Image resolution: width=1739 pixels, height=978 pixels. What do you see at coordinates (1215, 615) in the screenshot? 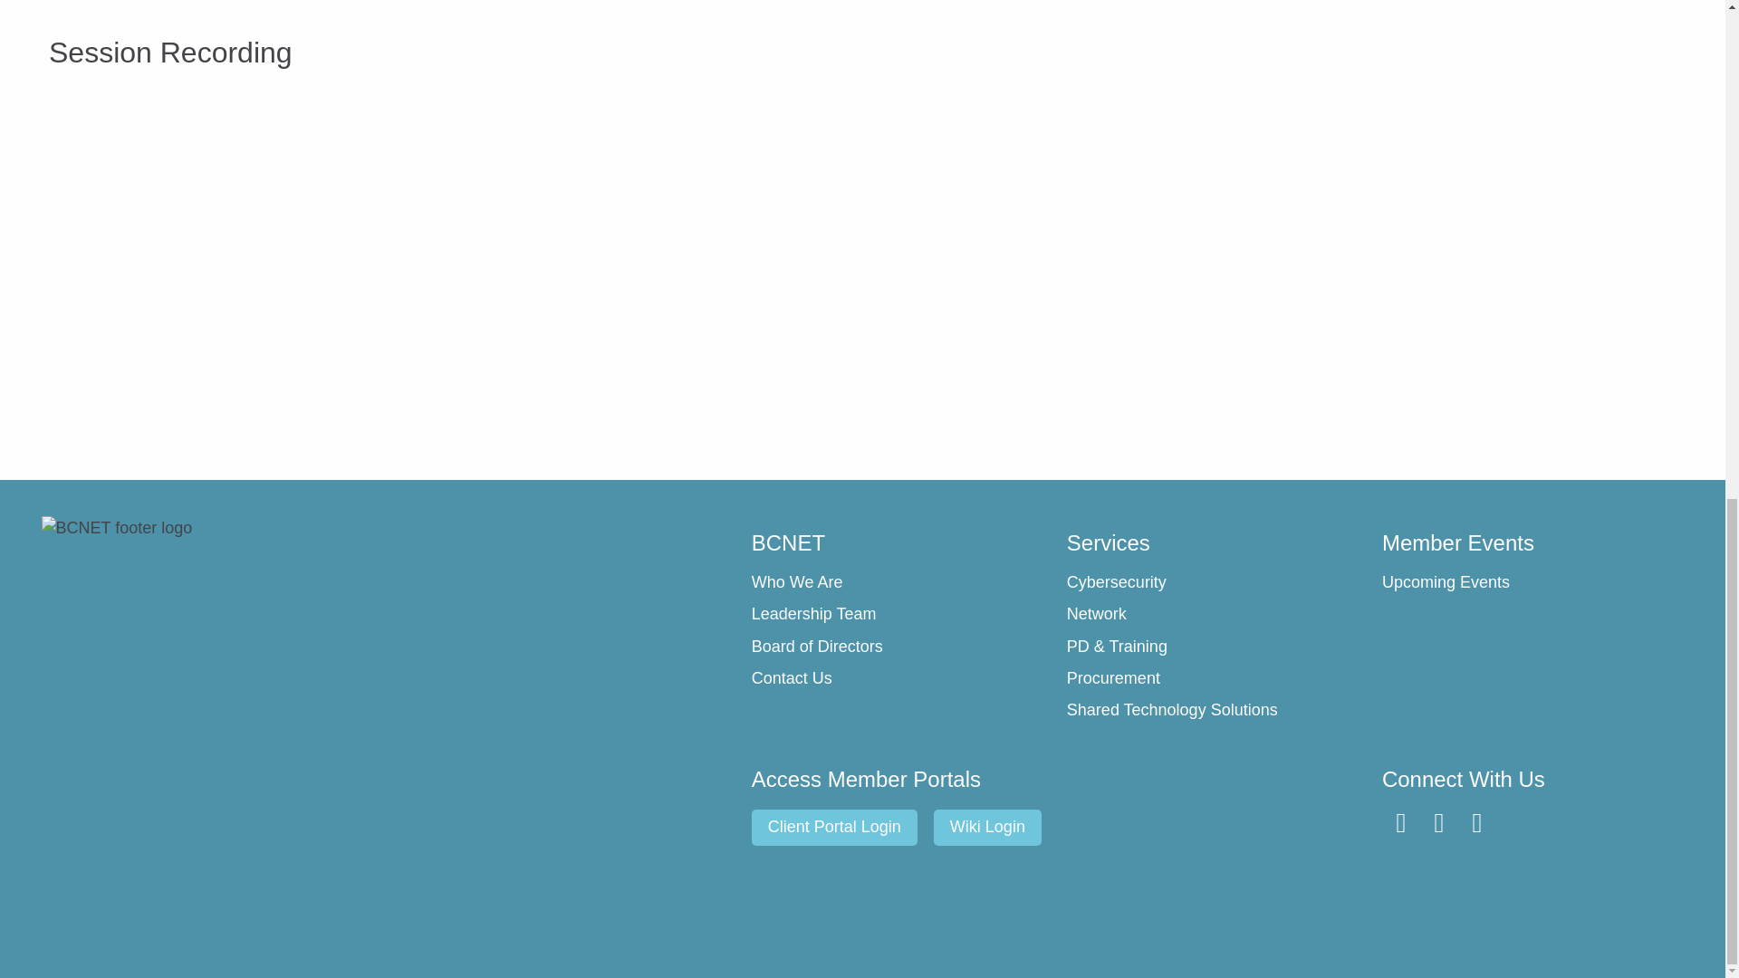
I see `Network` at bounding box center [1215, 615].